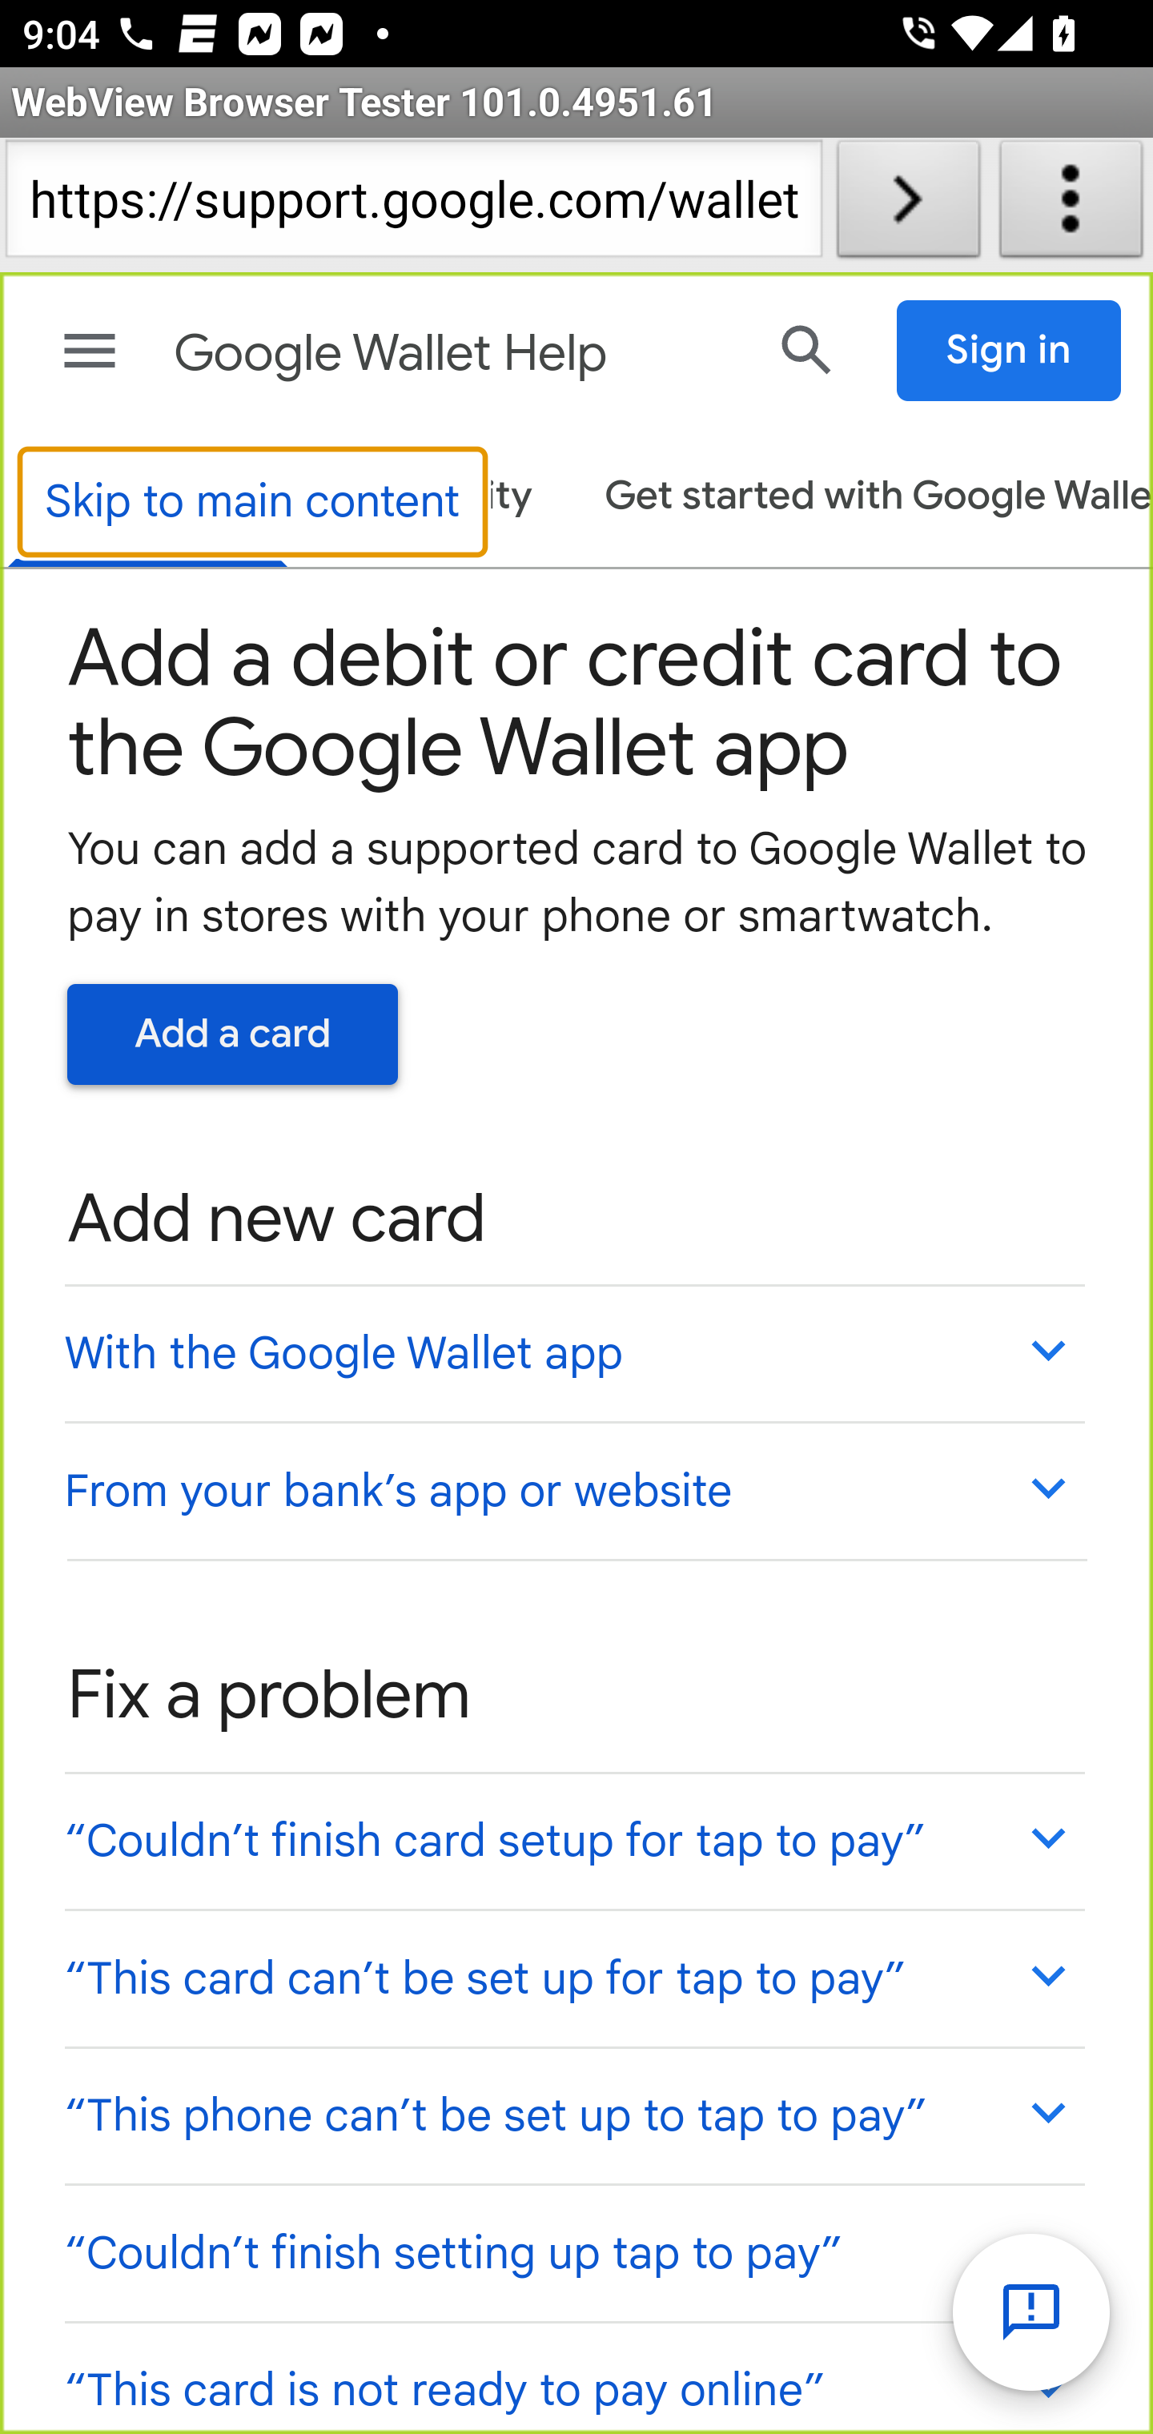  Describe the element at coordinates (90, 351) in the screenshot. I see `Main menu` at that location.